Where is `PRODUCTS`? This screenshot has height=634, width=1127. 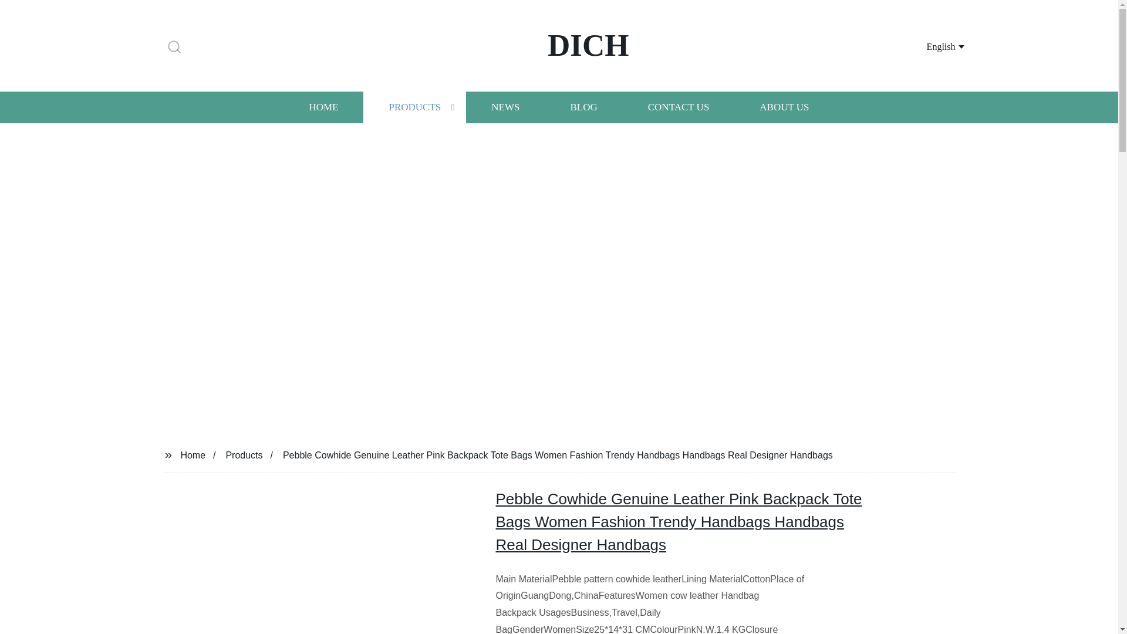 PRODUCTS is located at coordinates (414, 107).